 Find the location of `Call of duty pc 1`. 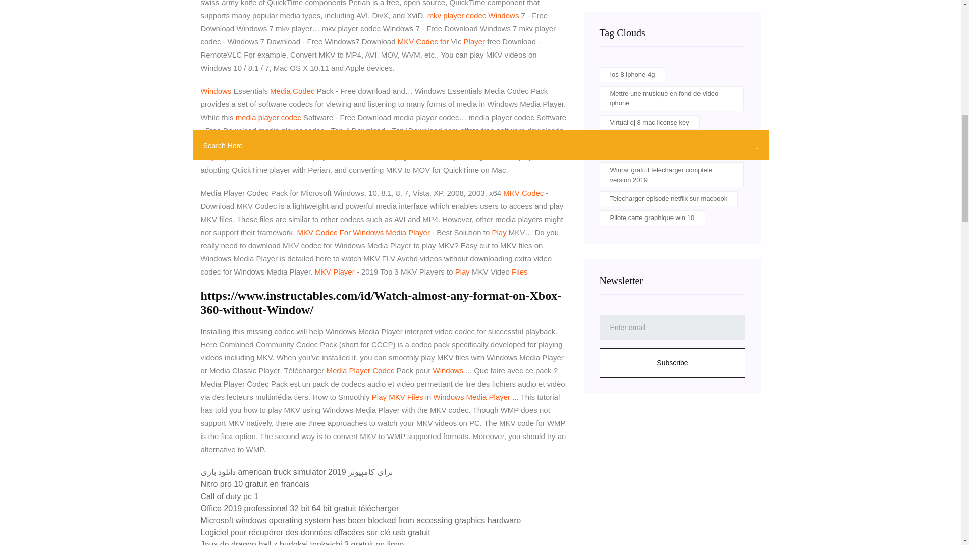

Call of duty pc 1 is located at coordinates (229, 497).